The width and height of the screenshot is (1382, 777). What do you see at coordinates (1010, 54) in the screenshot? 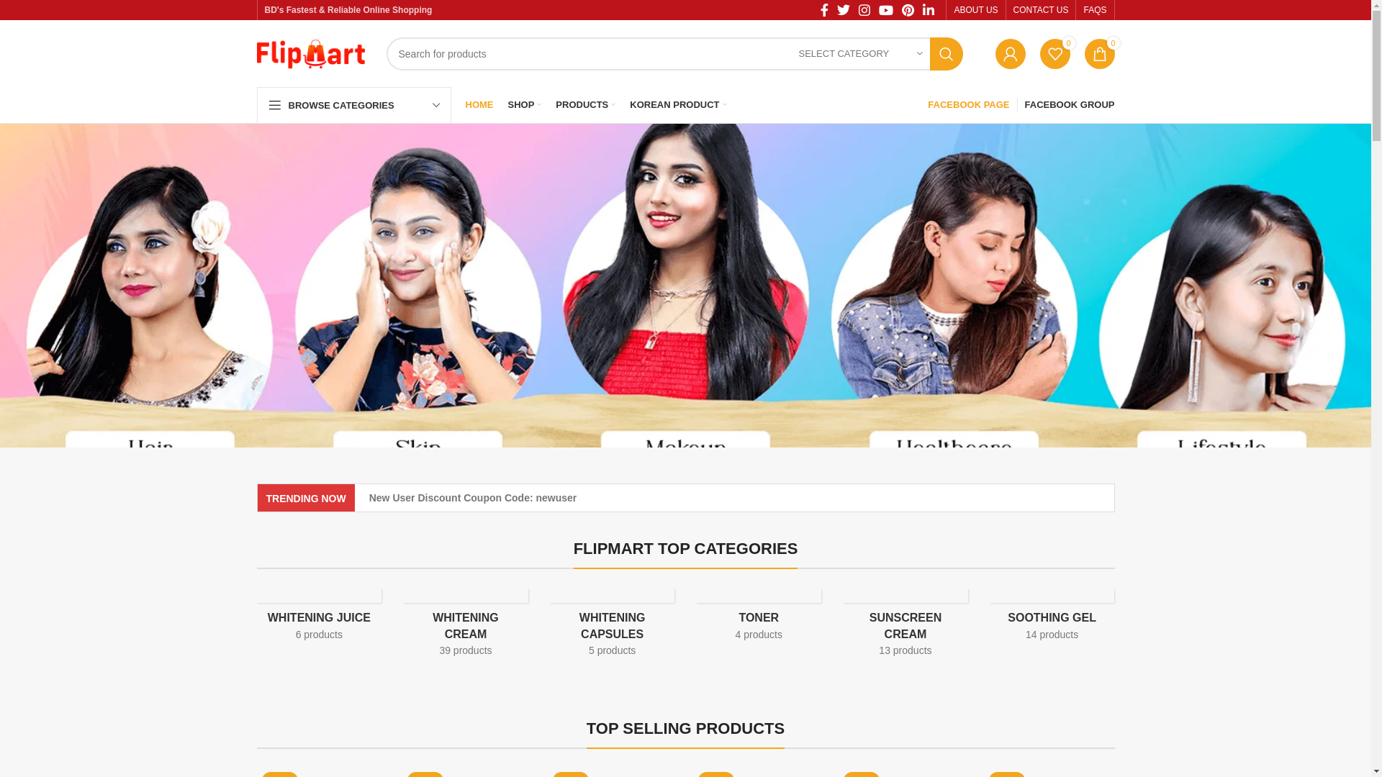
I see `My account` at bounding box center [1010, 54].